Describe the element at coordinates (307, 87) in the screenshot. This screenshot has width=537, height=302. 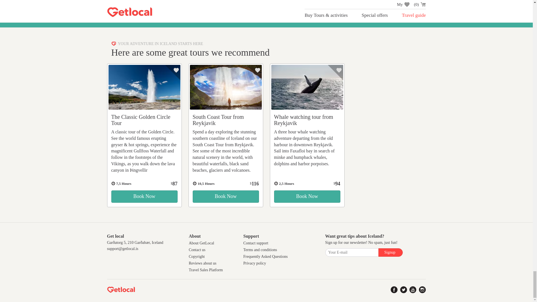
I see `Whale watching tour from Reykjavik` at that location.